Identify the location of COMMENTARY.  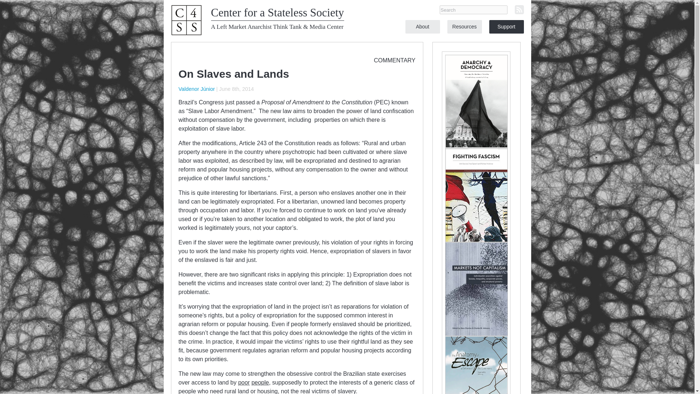
(394, 60).